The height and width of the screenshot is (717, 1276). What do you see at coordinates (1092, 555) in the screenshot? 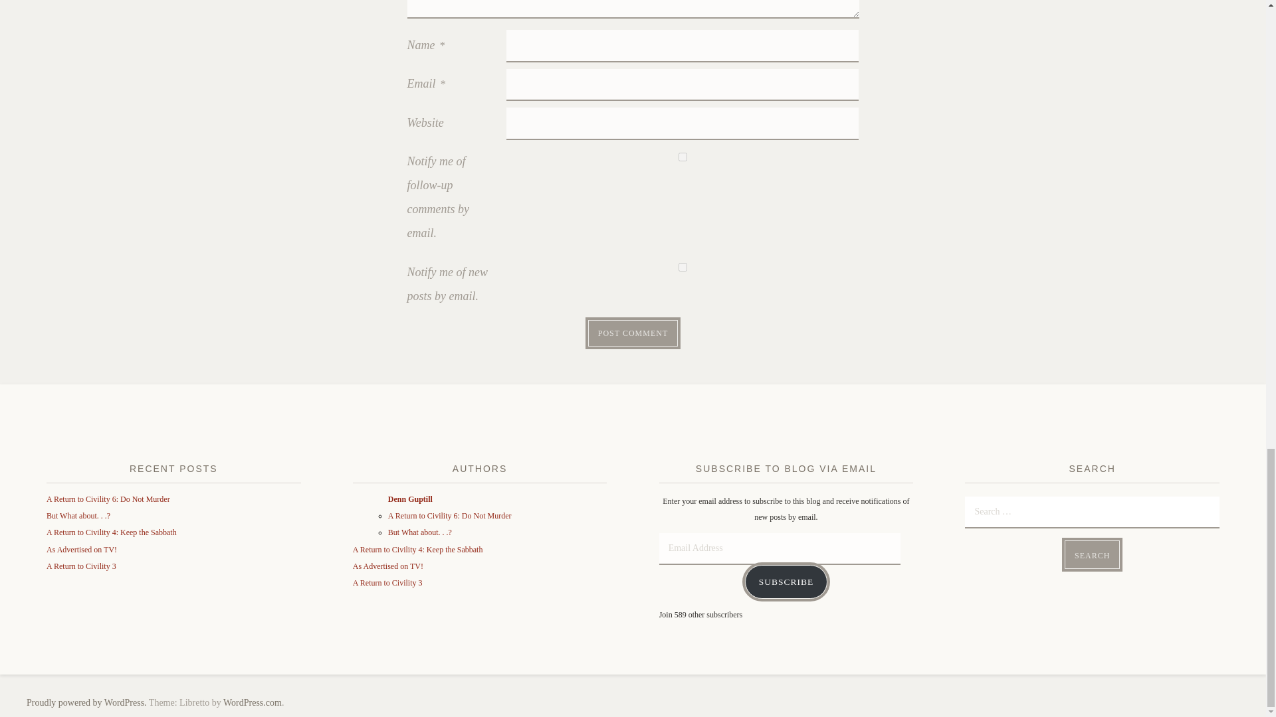
I see `Search` at bounding box center [1092, 555].